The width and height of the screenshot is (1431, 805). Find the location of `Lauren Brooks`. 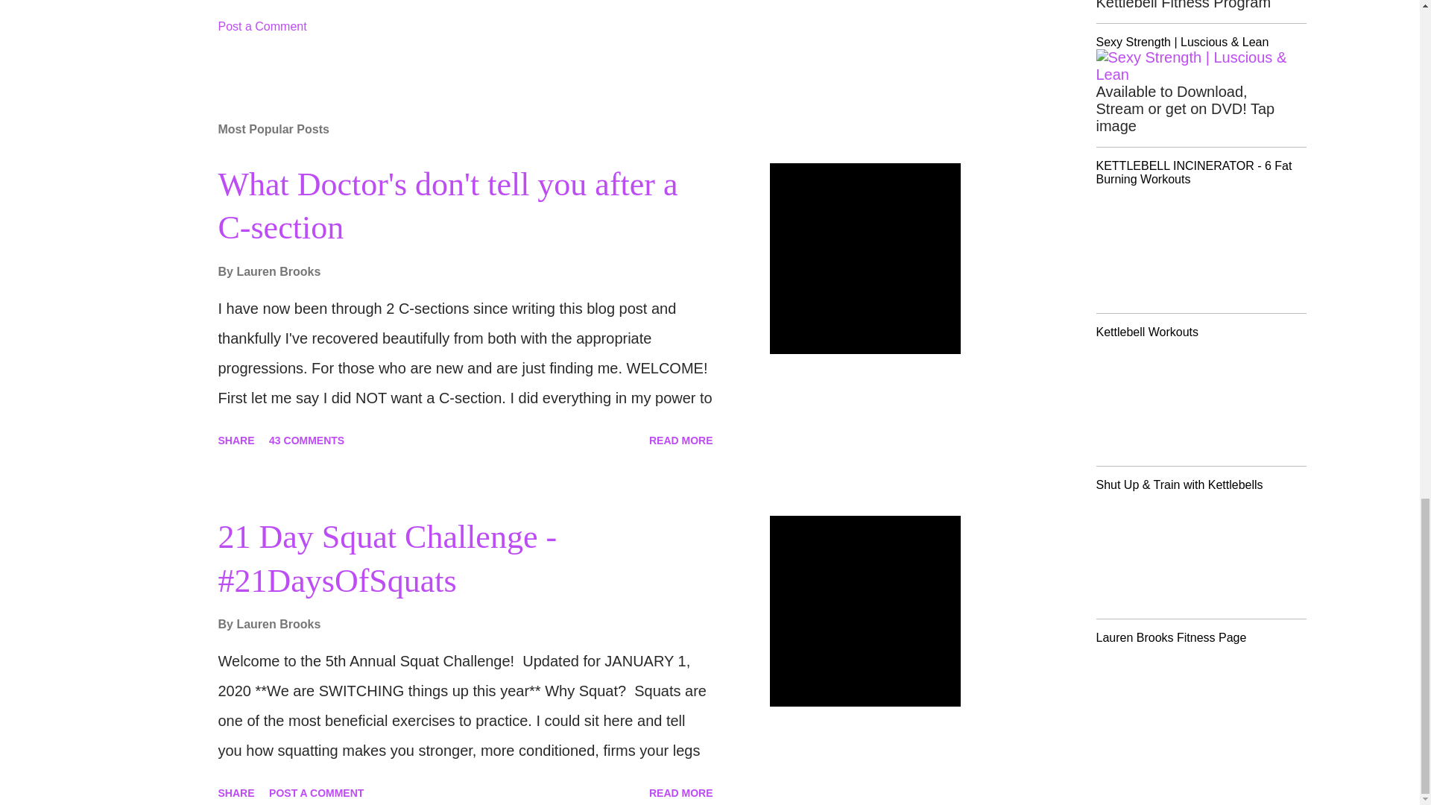

Lauren Brooks is located at coordinates (278, 271).